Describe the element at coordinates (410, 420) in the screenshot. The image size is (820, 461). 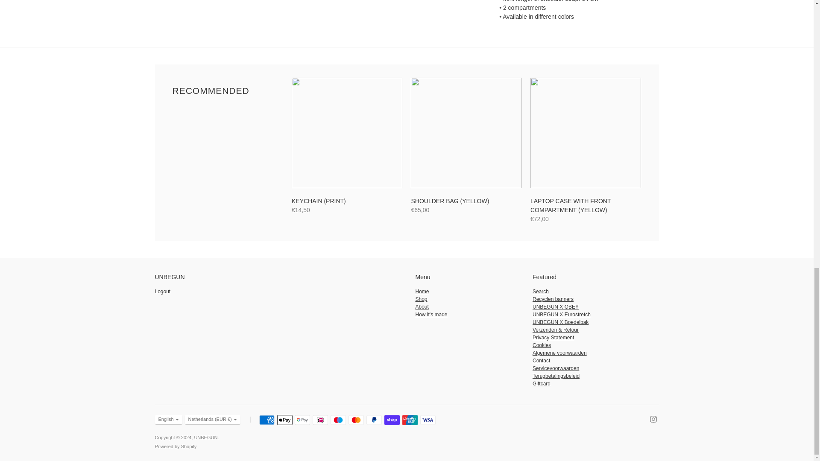
I see `Union Pay` at that location.